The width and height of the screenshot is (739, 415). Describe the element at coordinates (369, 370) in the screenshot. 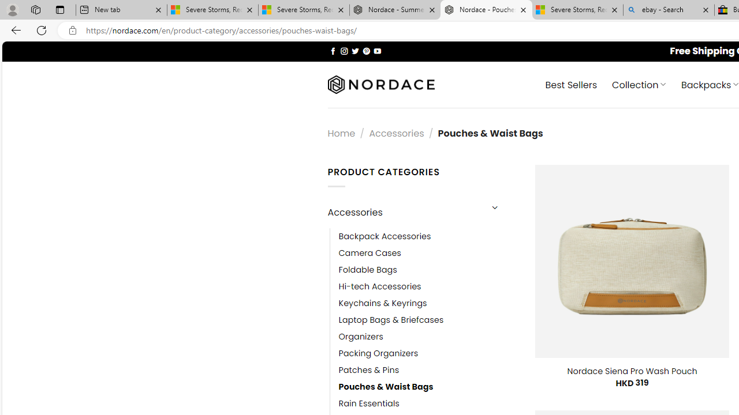

I see `Patches & Pins` at that location.